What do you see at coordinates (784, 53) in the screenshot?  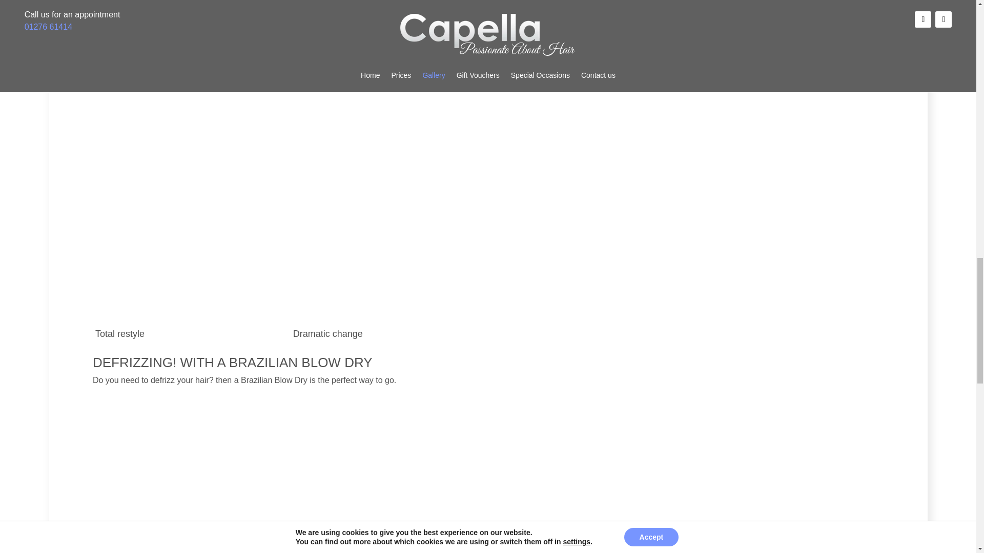 I see `Short bob with layers` at bounding box center [784, 53].